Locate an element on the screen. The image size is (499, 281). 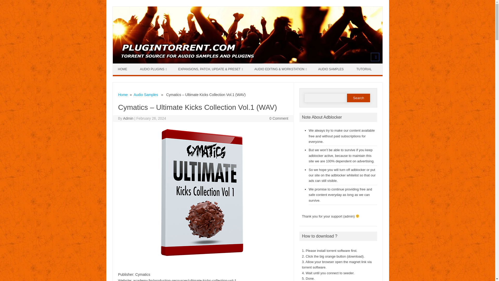
Skip to content is located at coordinates (125, 65).